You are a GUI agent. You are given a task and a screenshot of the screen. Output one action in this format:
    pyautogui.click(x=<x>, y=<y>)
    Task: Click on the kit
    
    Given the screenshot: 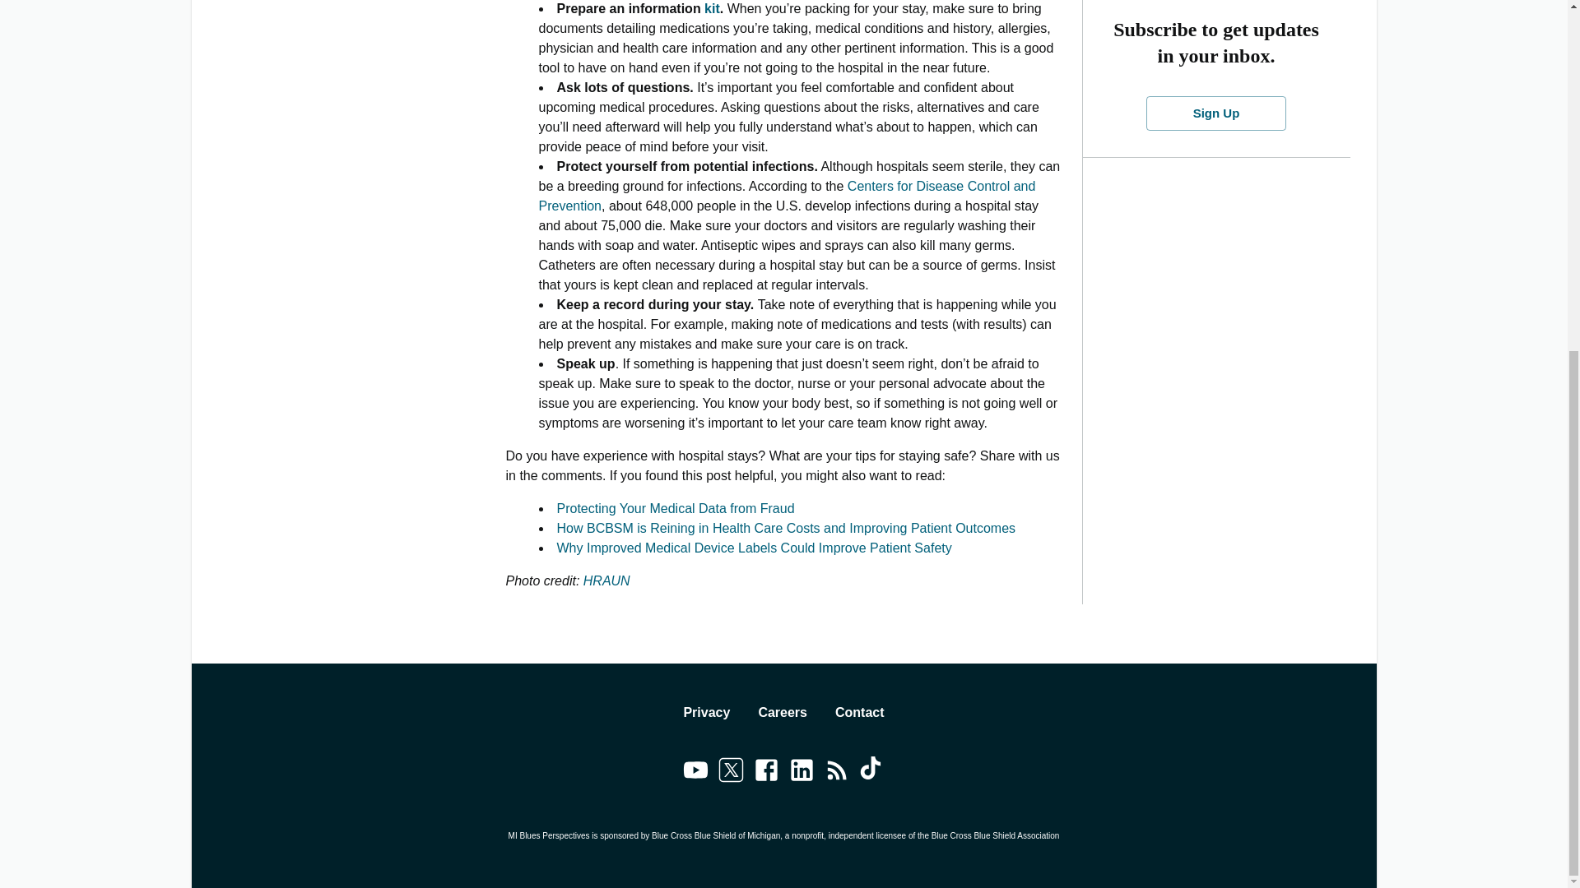 What is the action you would take?
    pyautogui.click(x=713, y=8)
    